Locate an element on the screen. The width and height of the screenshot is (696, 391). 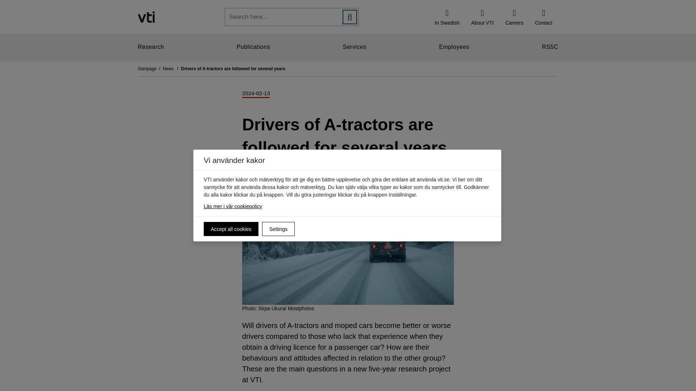
Drivers of A-tractors are followed for several years is located at coordinates (233, 68).